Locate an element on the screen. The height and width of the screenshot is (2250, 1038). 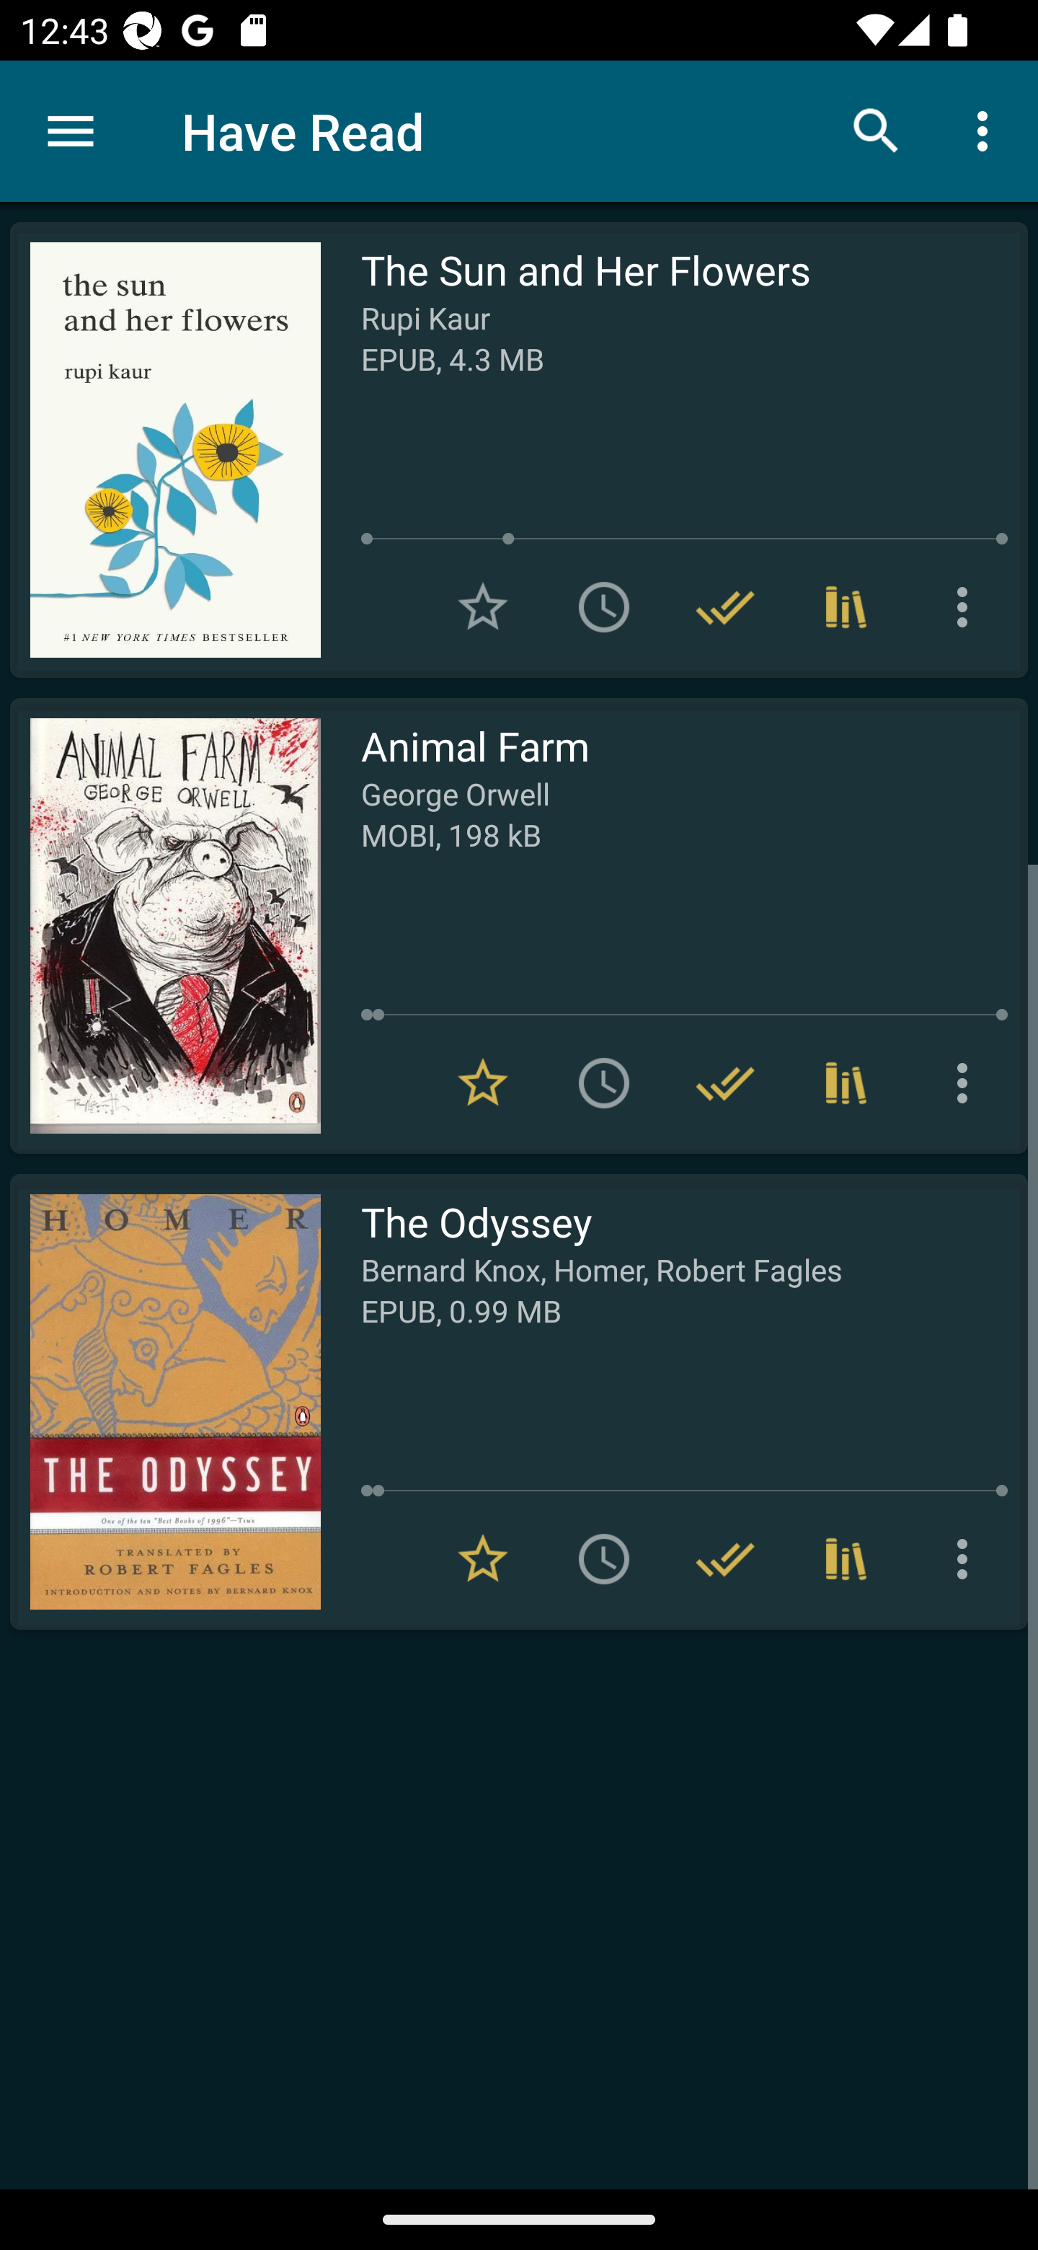
Read The Odyssey is located at coordinates (165, 1401).